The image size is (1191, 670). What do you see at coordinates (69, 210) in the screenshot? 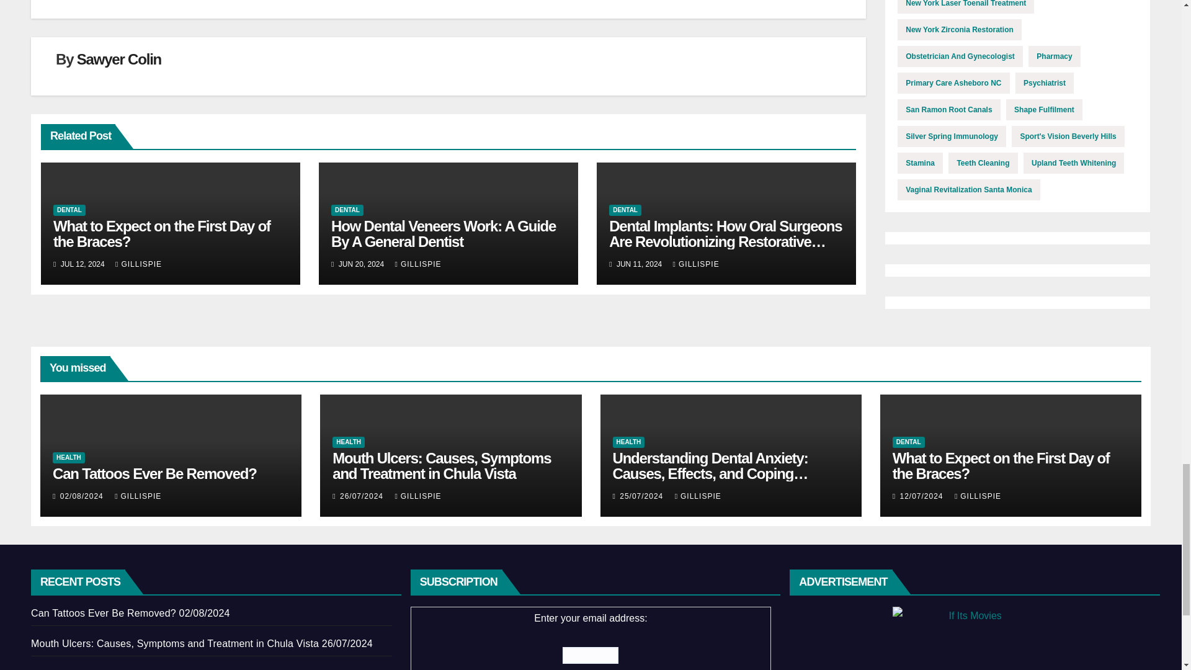
I see `DENTAL` at bounding box center [69, 210].